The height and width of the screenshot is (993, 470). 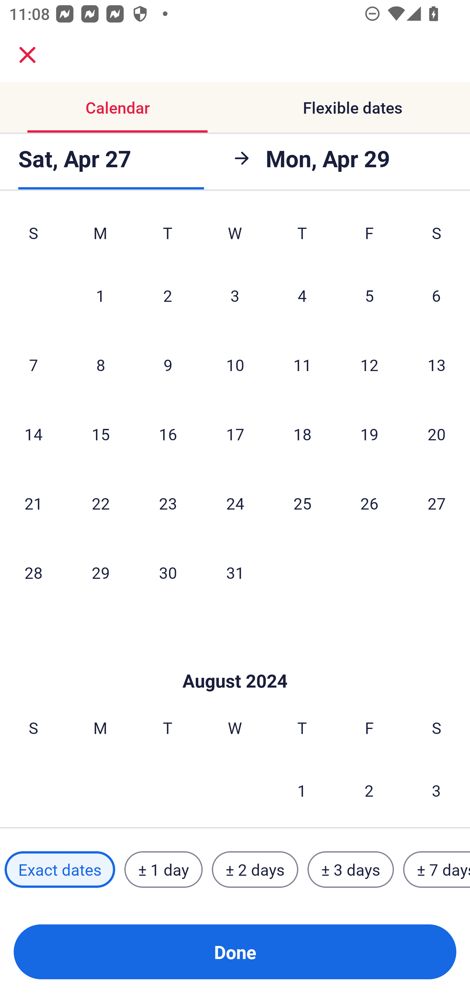 I want to click on 3 Wednesday, July 3, 2024, so click(x=235, y=295).